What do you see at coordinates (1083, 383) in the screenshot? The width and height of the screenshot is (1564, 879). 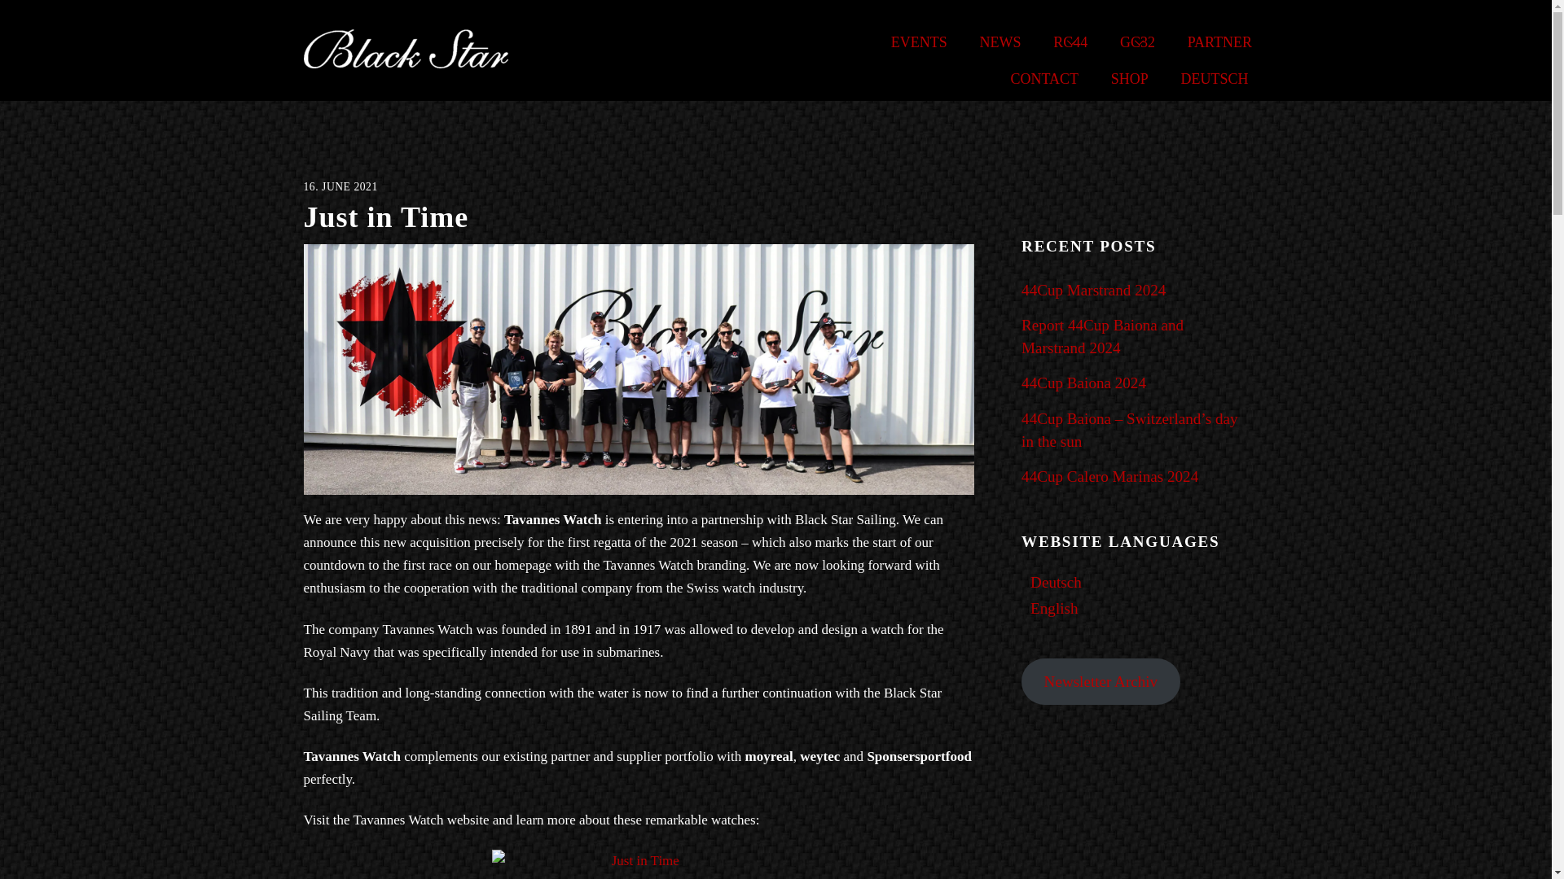 I see `44Cup Baiona 2024` at bounding box center [1083, 383].